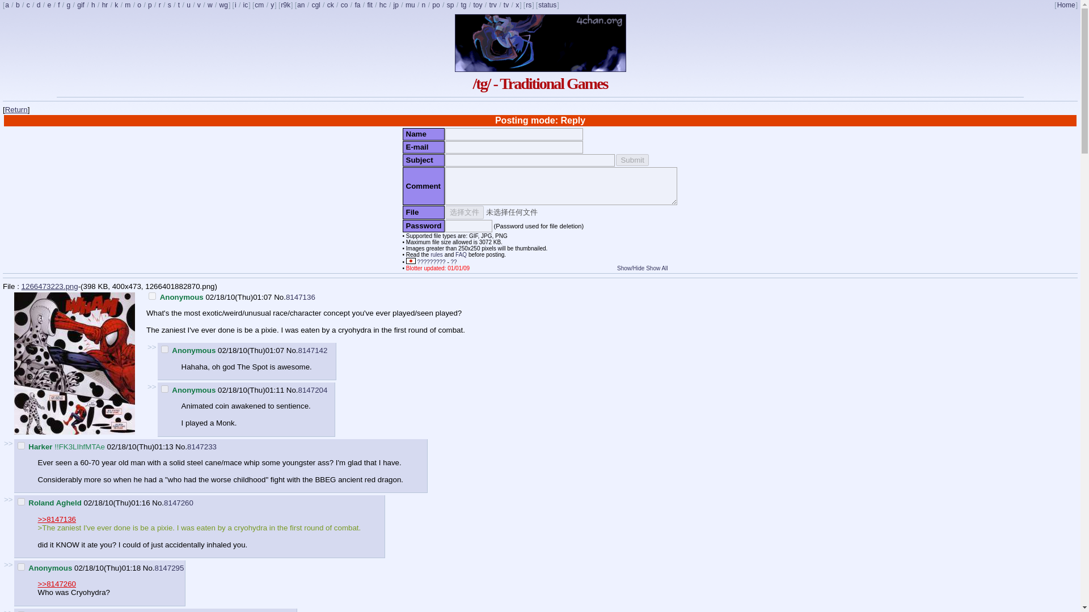 The image size is (1089, 612). Describe the element at coordinates (81, 5) in the screenshot. I see `gif` at that location.